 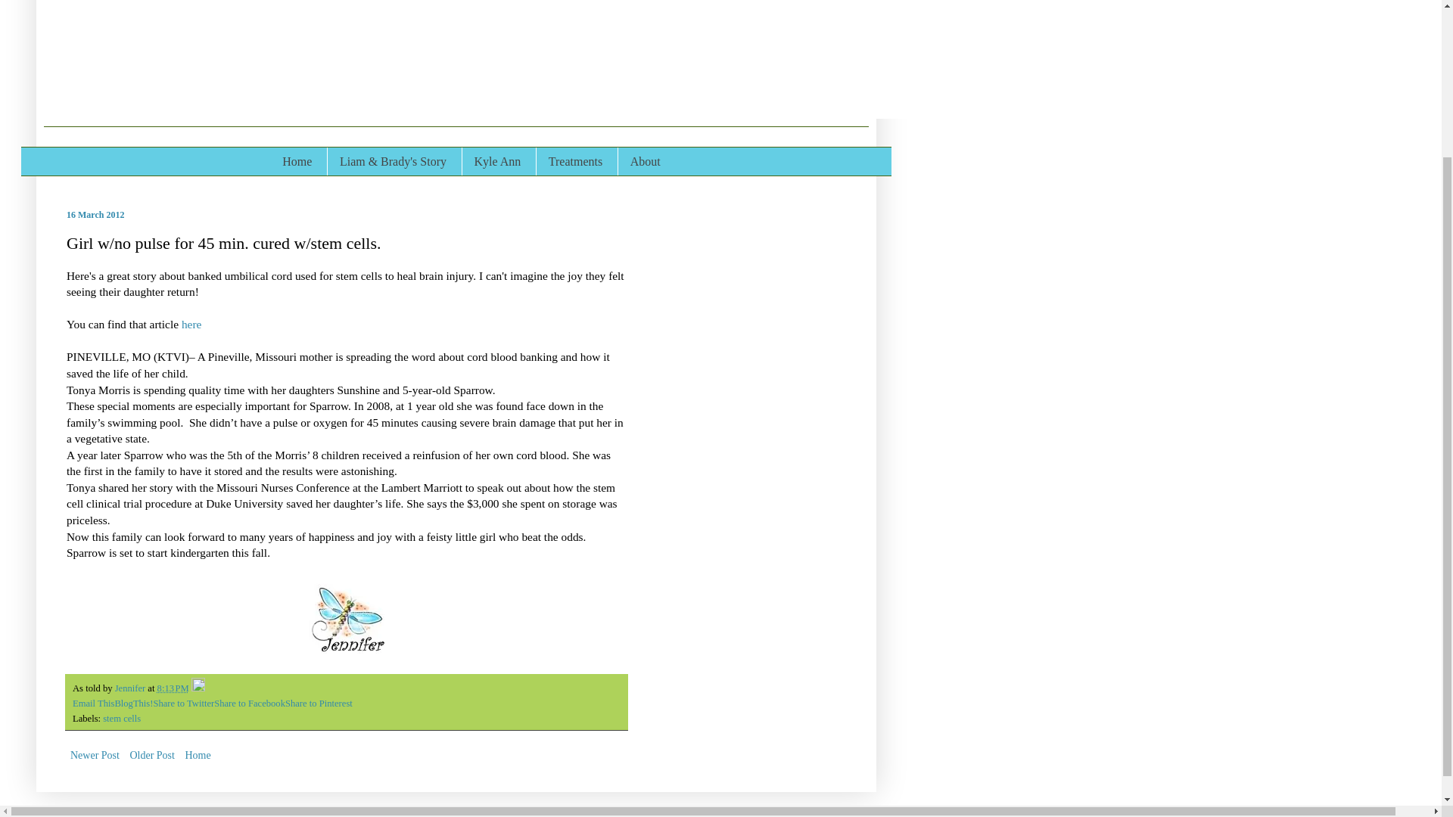 I want to click on permanent link, so click(x=173, y=688).